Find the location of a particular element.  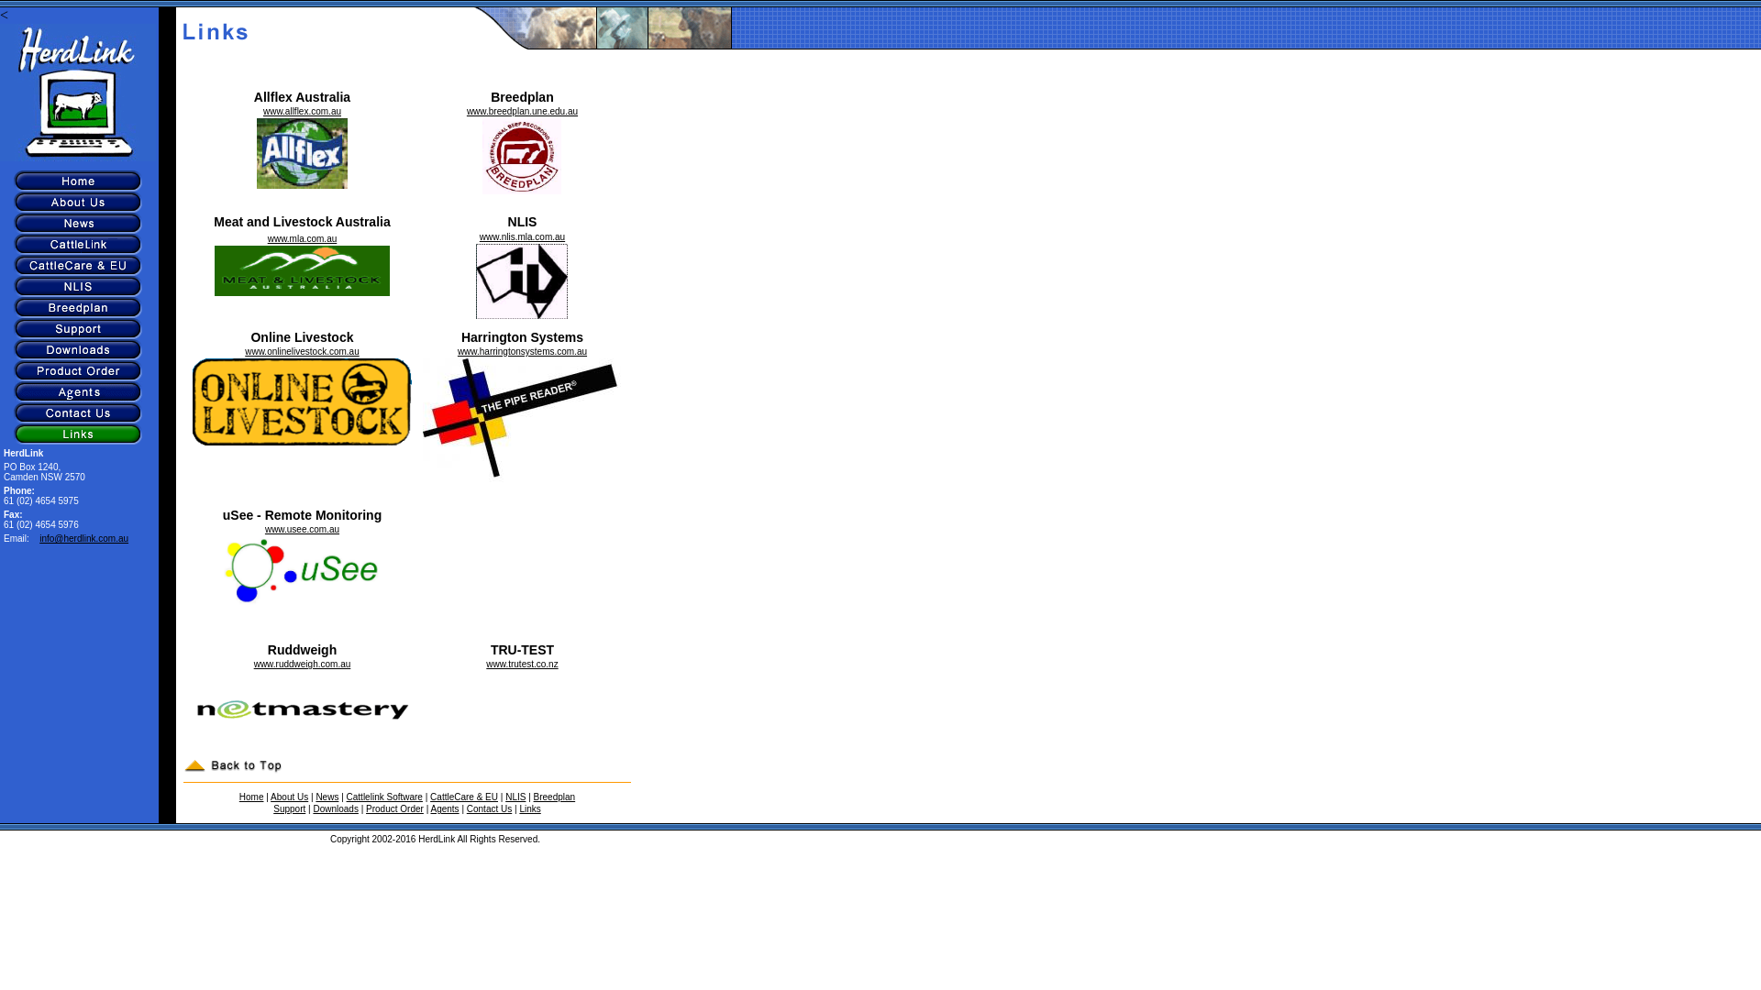

www.breedplan.une.edu.au is located at coordinates (522, 112).